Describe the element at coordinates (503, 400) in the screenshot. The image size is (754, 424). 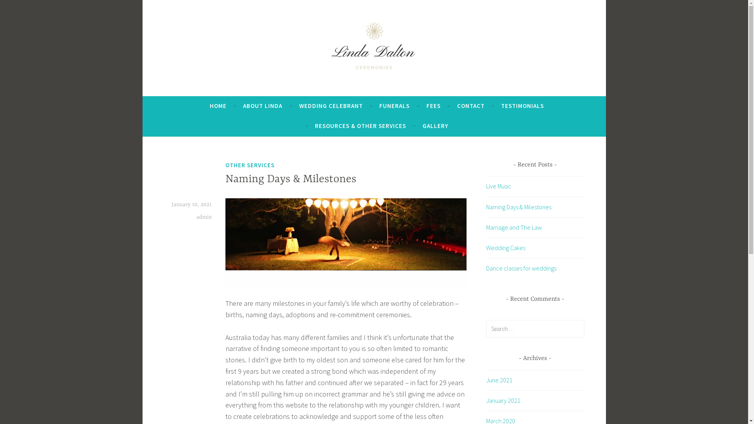
I see `January 2021` at that location.